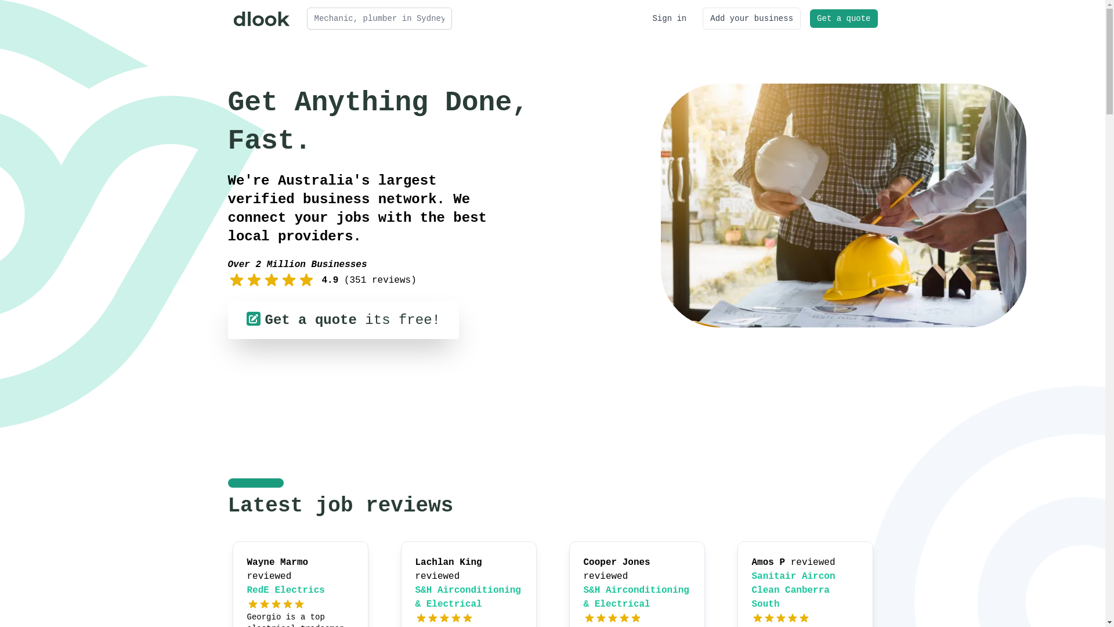 This screenshot has width=1114, height=627. I want to click on Sanitair Aircon Clean Canberra South, so click(794, 590).